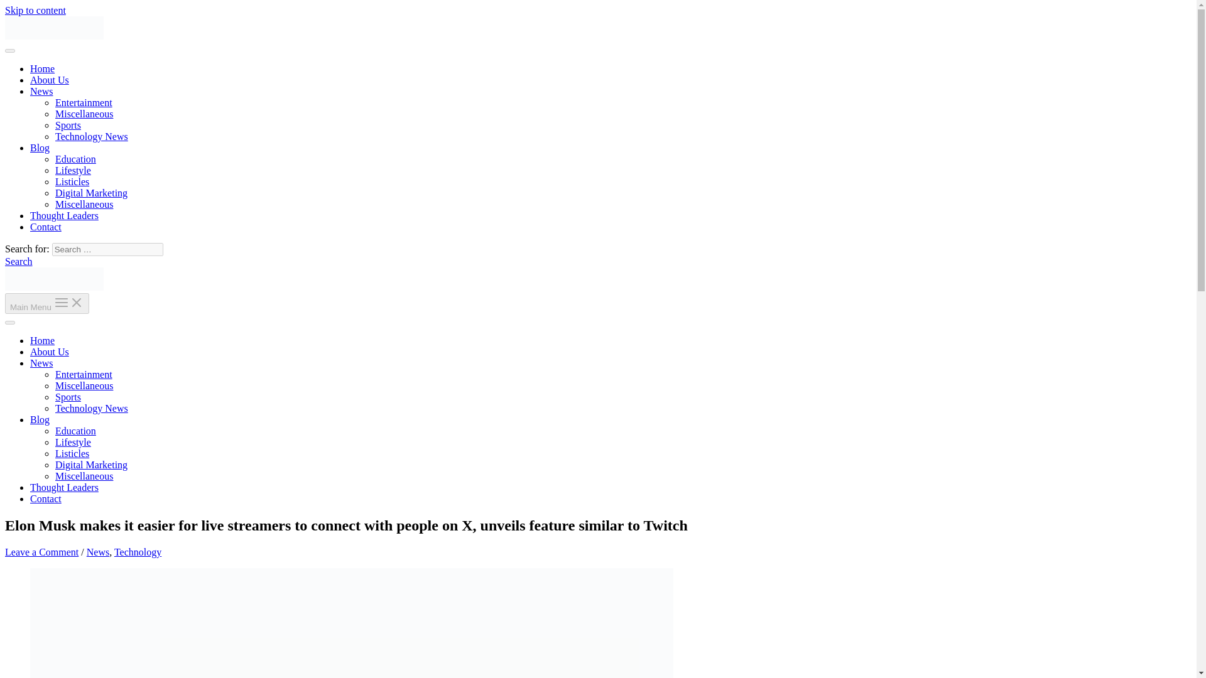 The width and height of the screenshot is (1206, 678). I want to click on Home, so click(42, 340).